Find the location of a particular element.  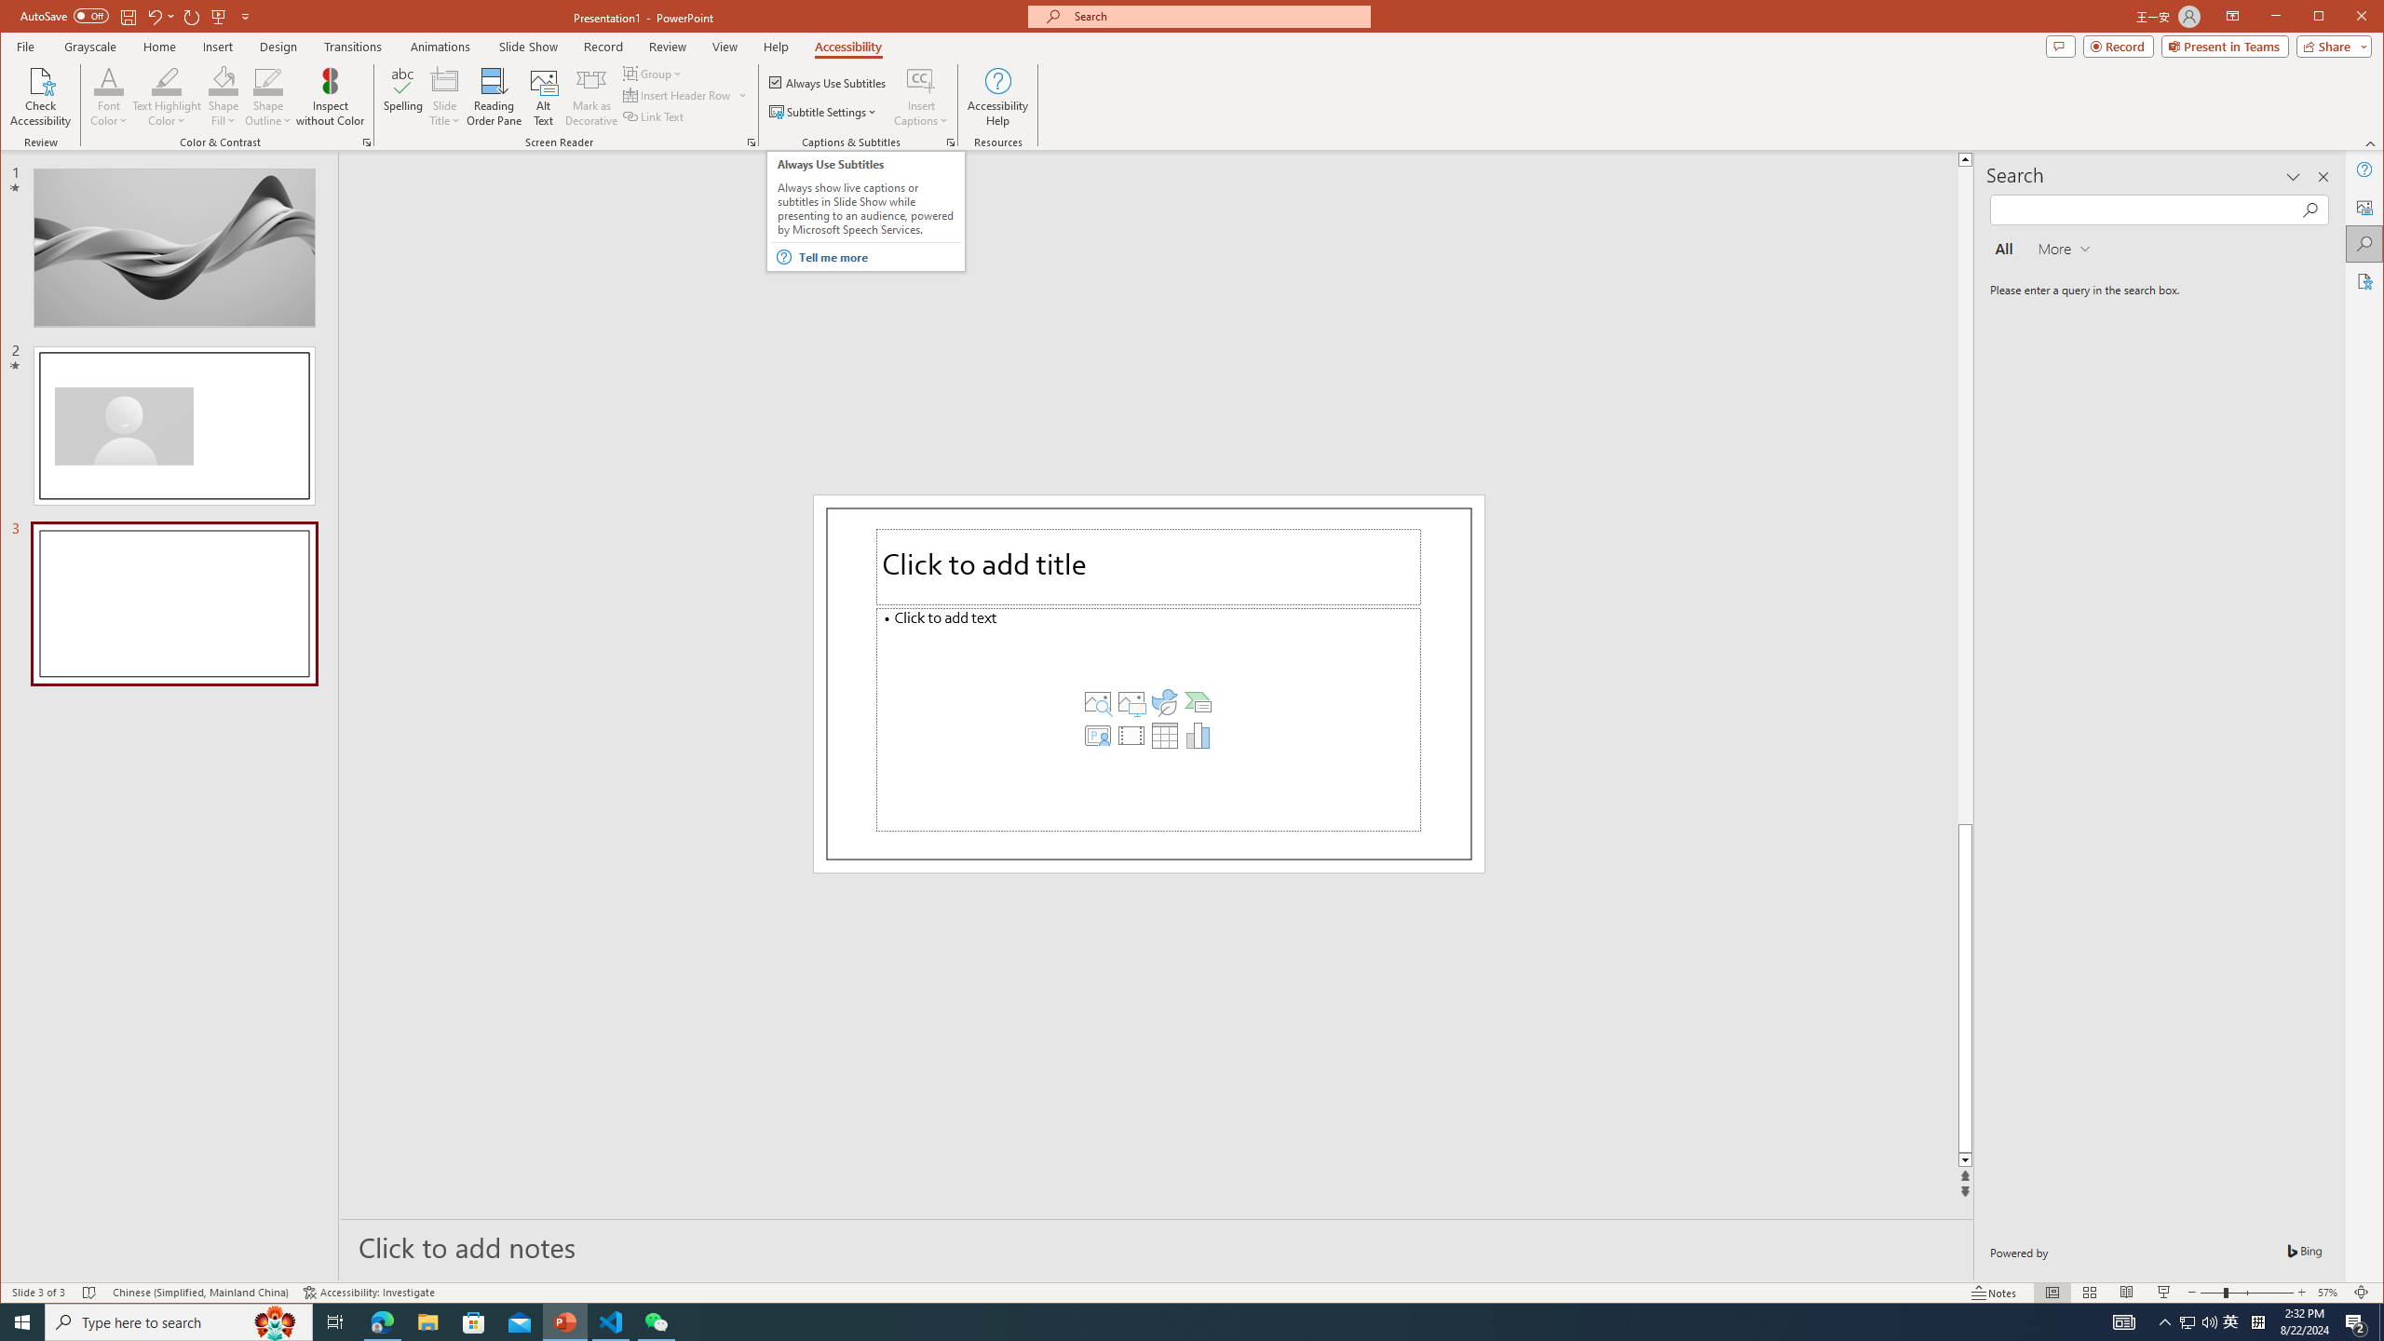

Group is located at coordinates (654, 73).